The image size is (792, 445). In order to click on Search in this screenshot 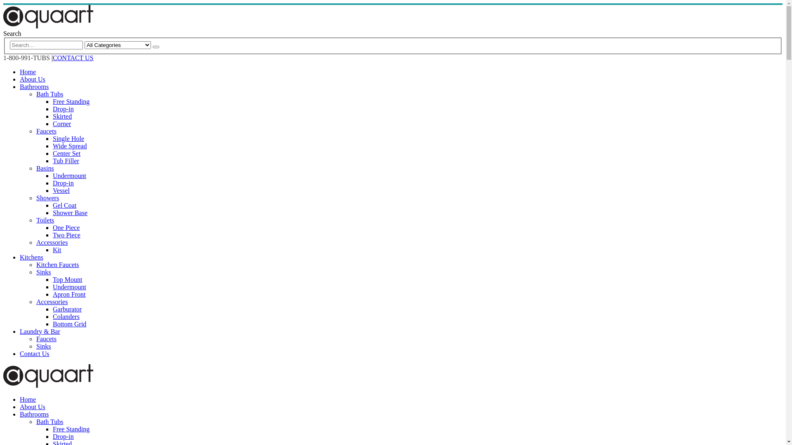, I will do `click(156, 47)`.